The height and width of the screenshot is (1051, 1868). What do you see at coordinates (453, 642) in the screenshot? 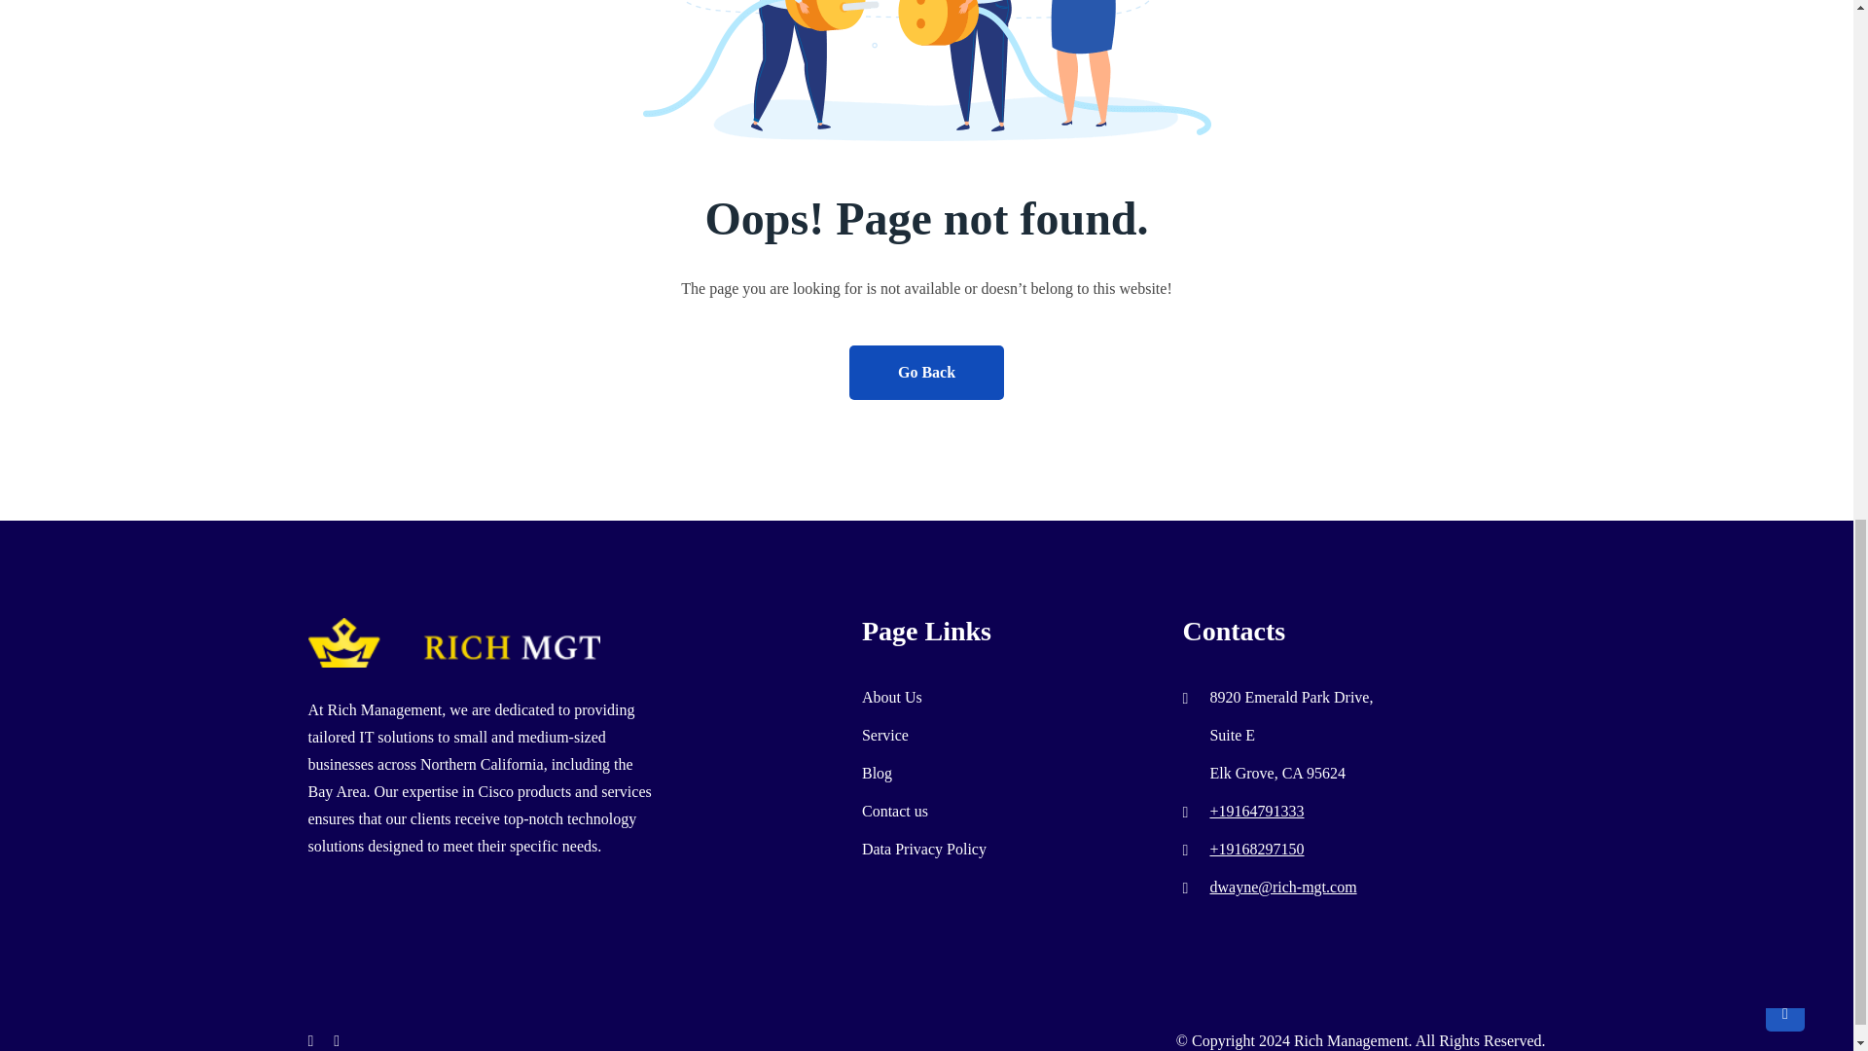
I see `Restly - Footer One 1` at bounding box center [453, 642].